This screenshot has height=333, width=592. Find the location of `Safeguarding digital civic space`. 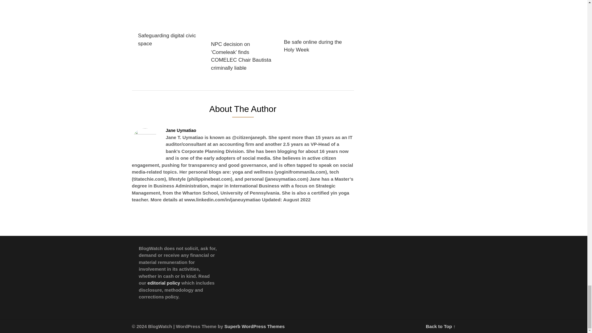

Safeguarding digital civic space is located at coordinates (169, 25).